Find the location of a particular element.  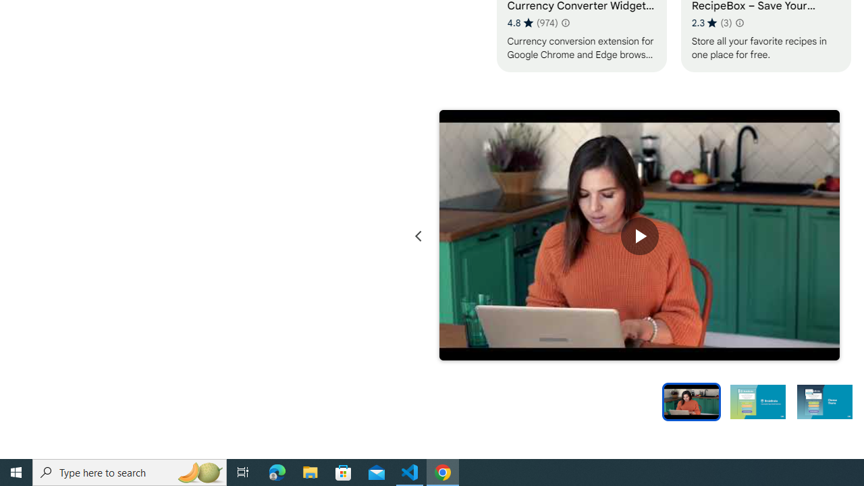

Preview slide 3 is located at coordinates (825, 401).